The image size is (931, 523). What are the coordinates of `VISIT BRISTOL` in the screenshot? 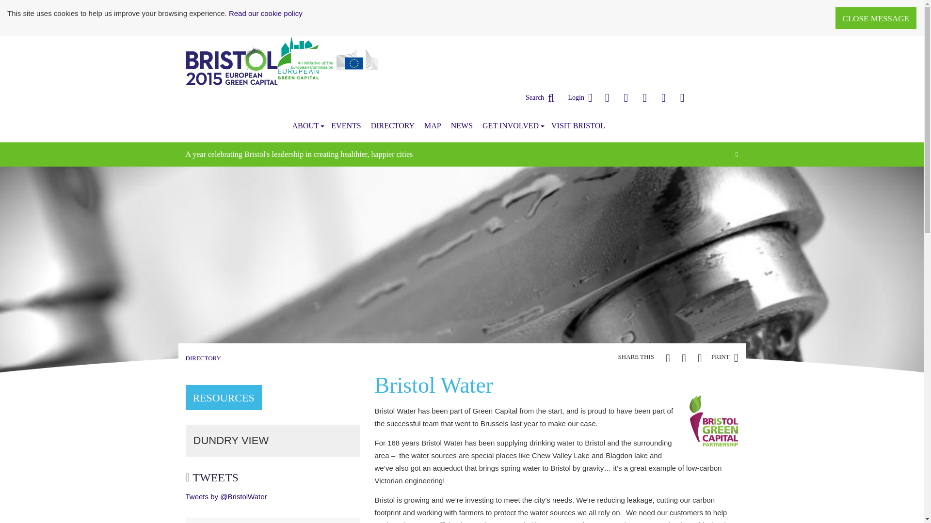 It's located at (578, 125).